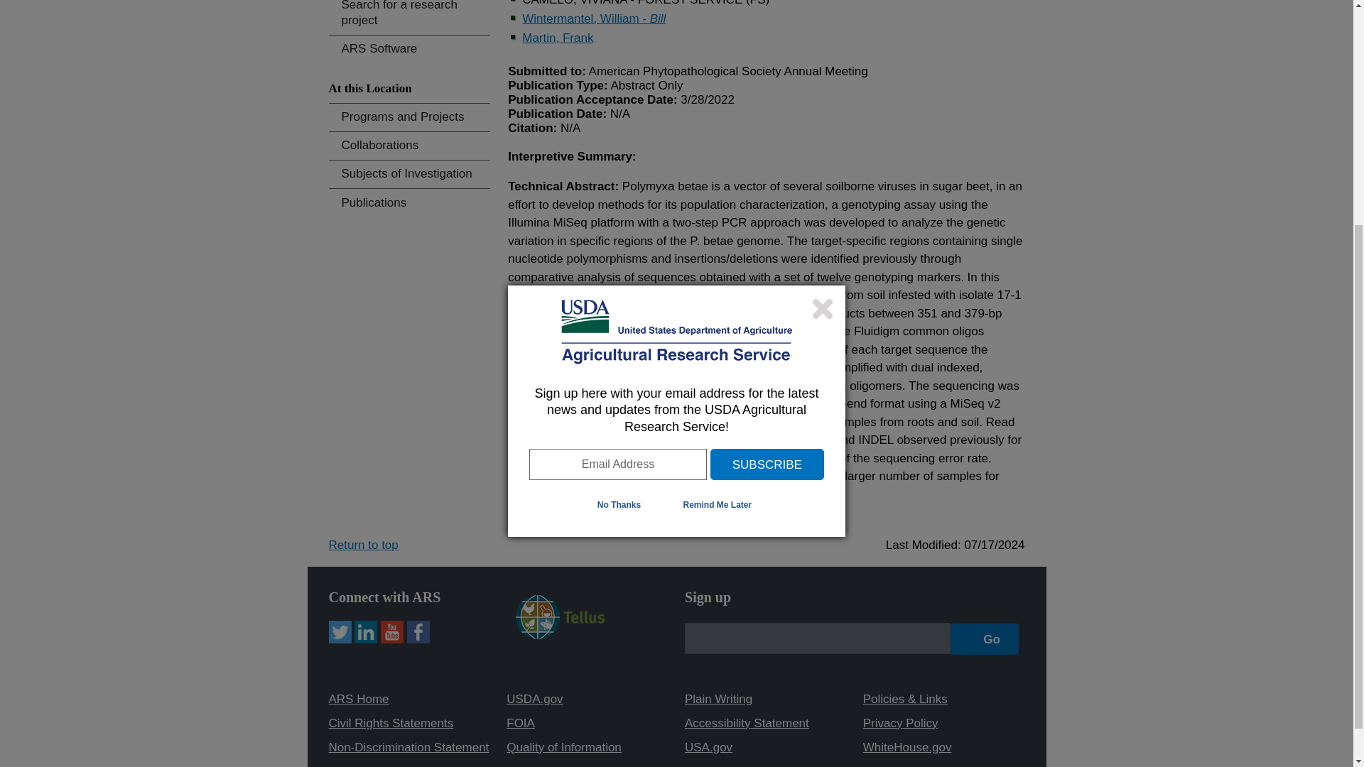 The height and width of the screenshot is (767, 1364). What do you see at coordinates (409, 116) in the screenshot?
I see `Programs and Projects` at bounding box center [409, 116].